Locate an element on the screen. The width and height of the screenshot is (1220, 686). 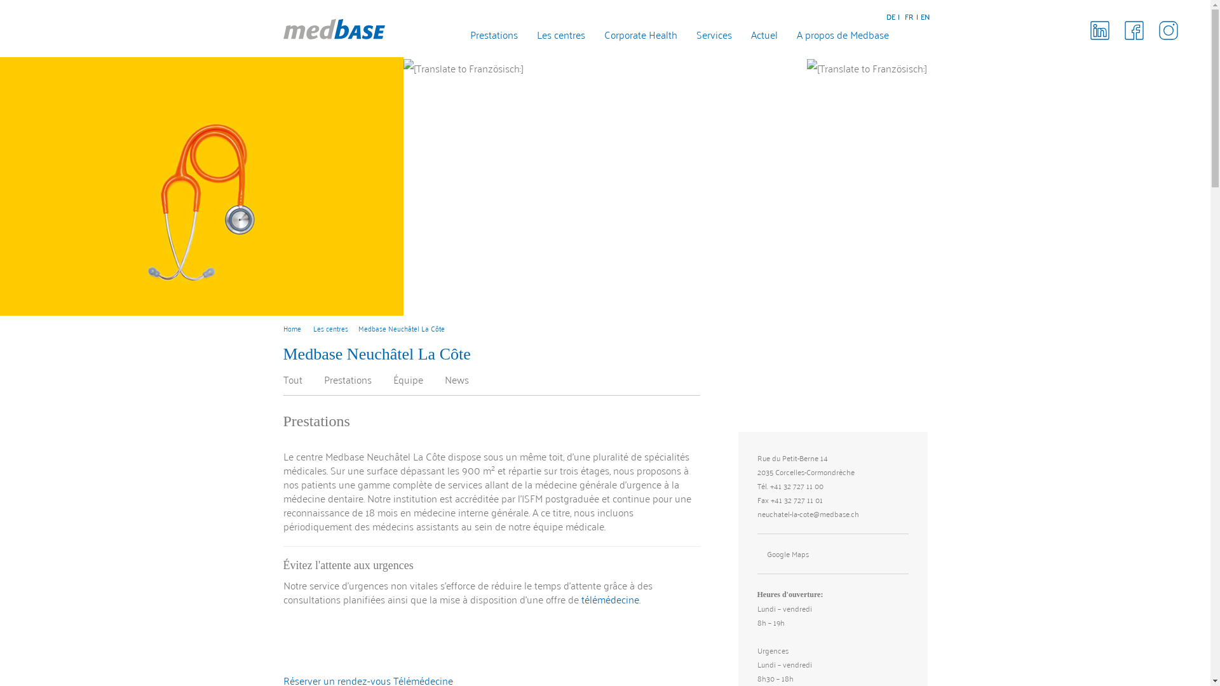
Prestations is located at coordinates (484, 38).